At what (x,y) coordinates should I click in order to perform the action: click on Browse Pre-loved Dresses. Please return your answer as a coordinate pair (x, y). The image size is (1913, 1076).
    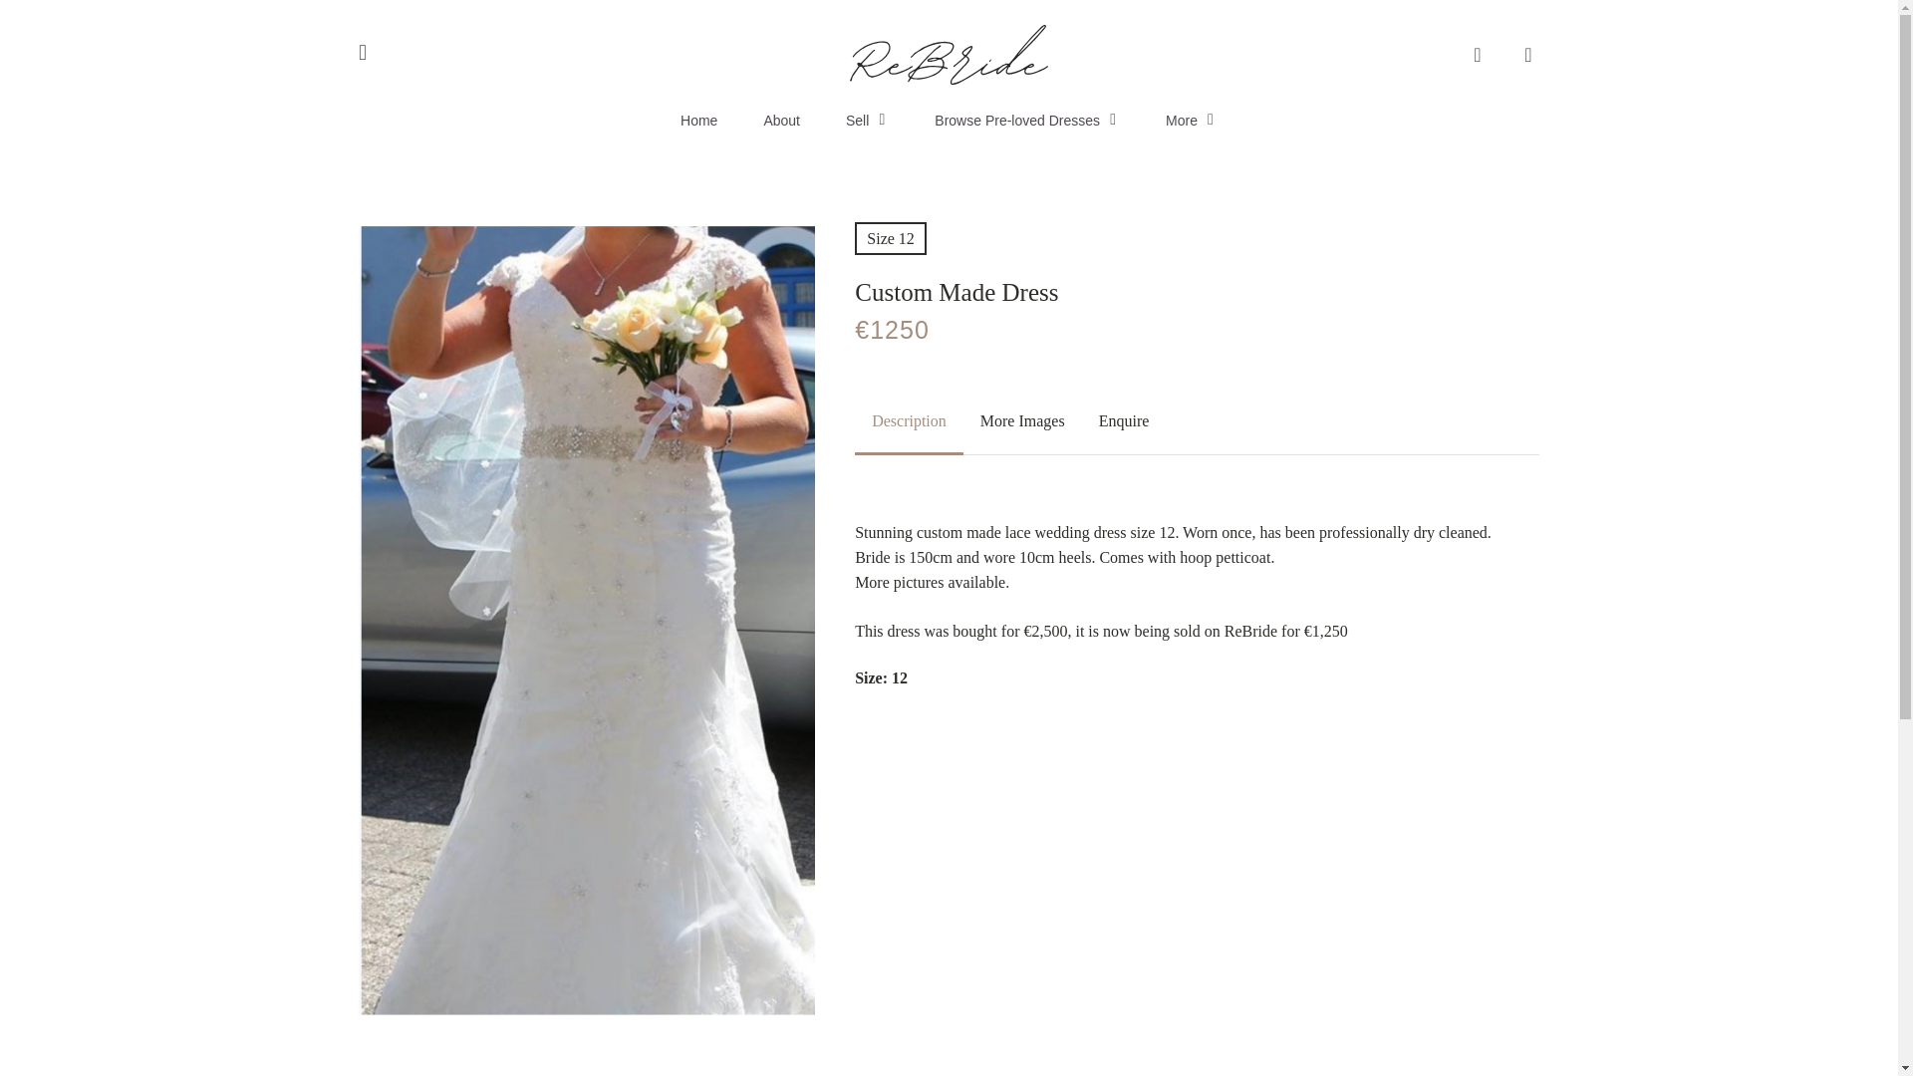
    Looking at the image, I should click on (1026, 120).